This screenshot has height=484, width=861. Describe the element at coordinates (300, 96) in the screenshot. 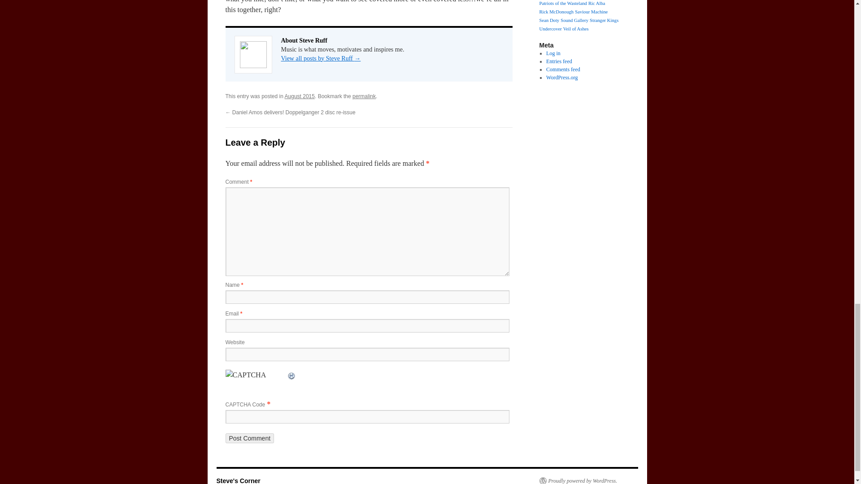

I see `August 2015` at that location.